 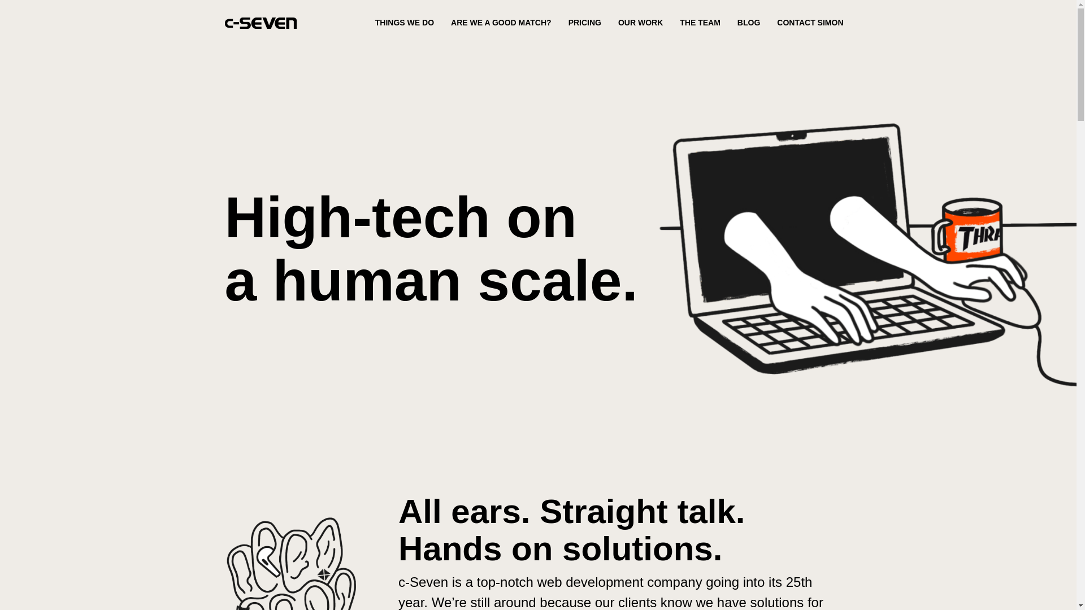 What do you see at coordinates (809, 25) in the screenshot?
I see `CONTACT SIMON` at bounding box center [809, 25].